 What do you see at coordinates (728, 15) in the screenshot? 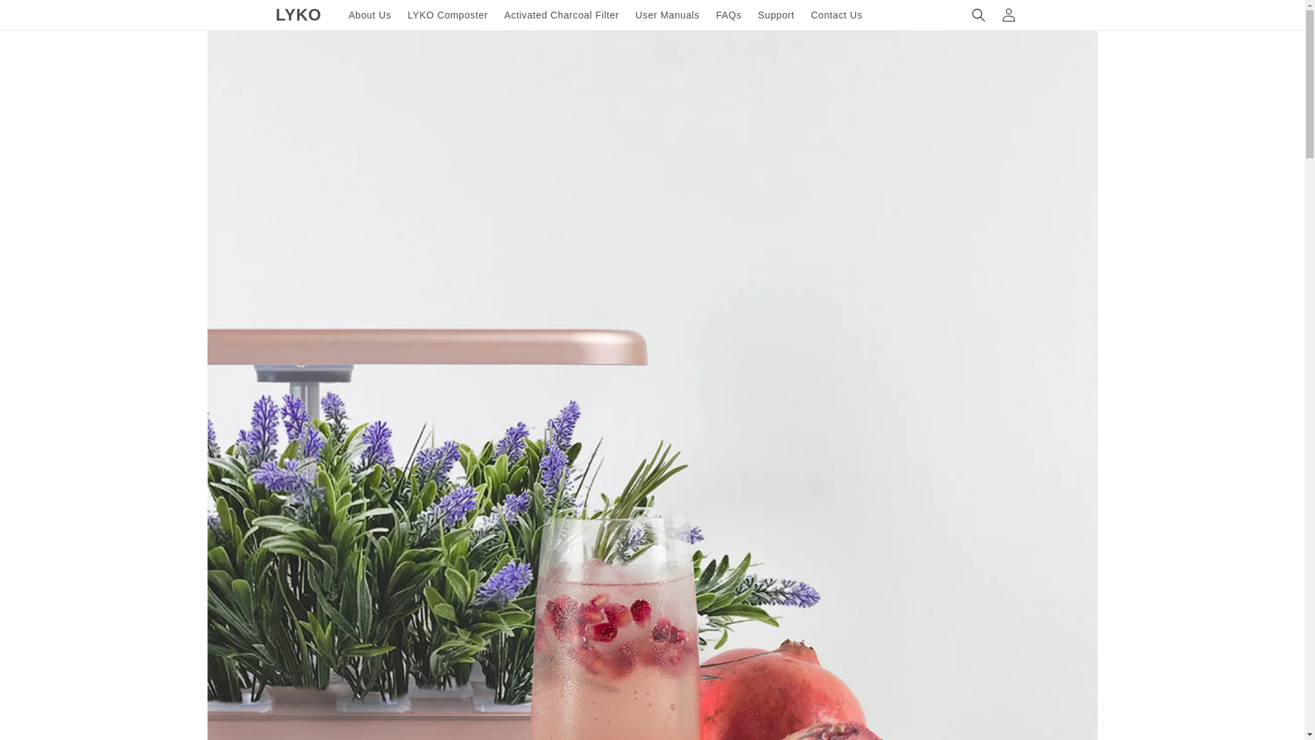
I see `FAQs` at bounding box center [728, 15].